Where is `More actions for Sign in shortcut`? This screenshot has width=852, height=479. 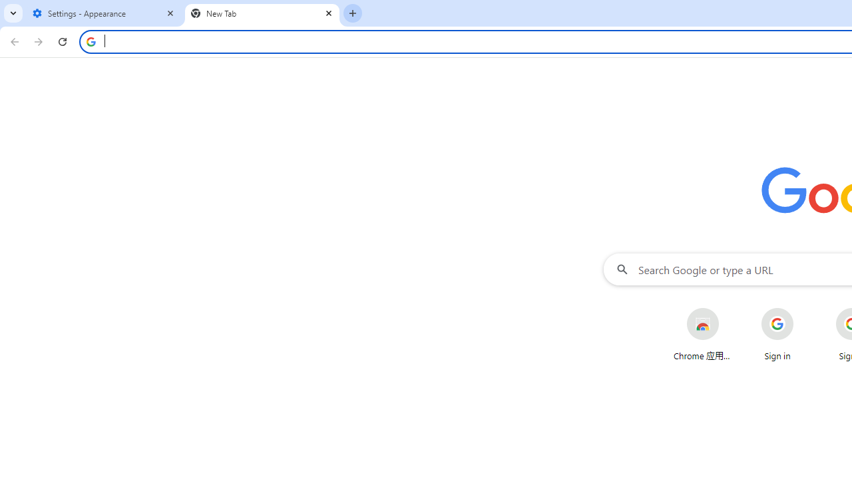
More actions for Sign in shortcut is located at coordinates (804, 309).